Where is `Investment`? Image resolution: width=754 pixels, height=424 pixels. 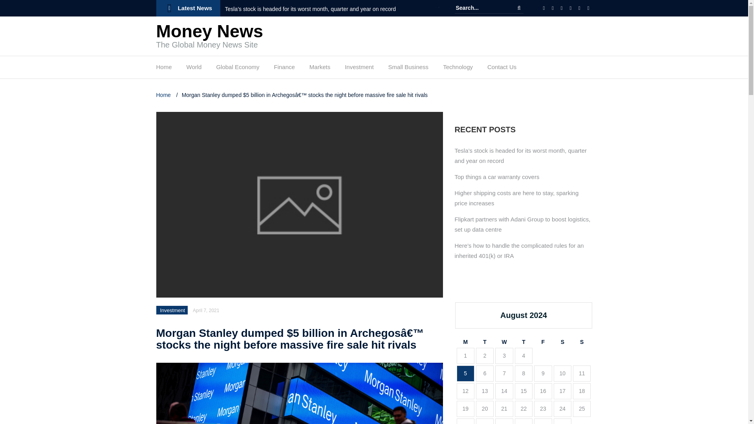 Investment is located at coordinates (359, 69).